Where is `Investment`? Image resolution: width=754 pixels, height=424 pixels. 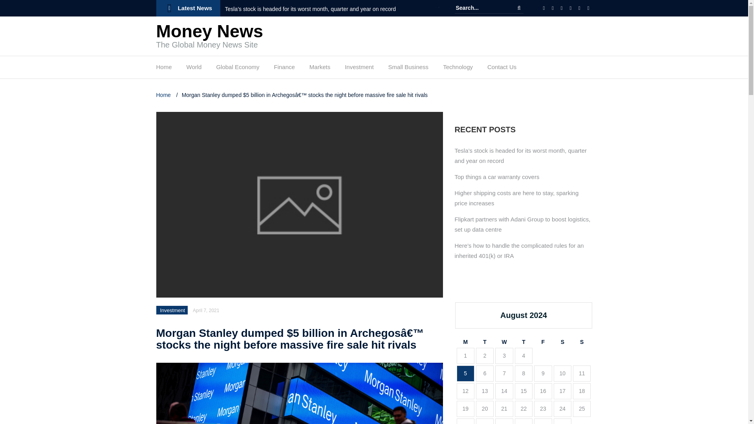 Investment is located at coordinates (359, 69).